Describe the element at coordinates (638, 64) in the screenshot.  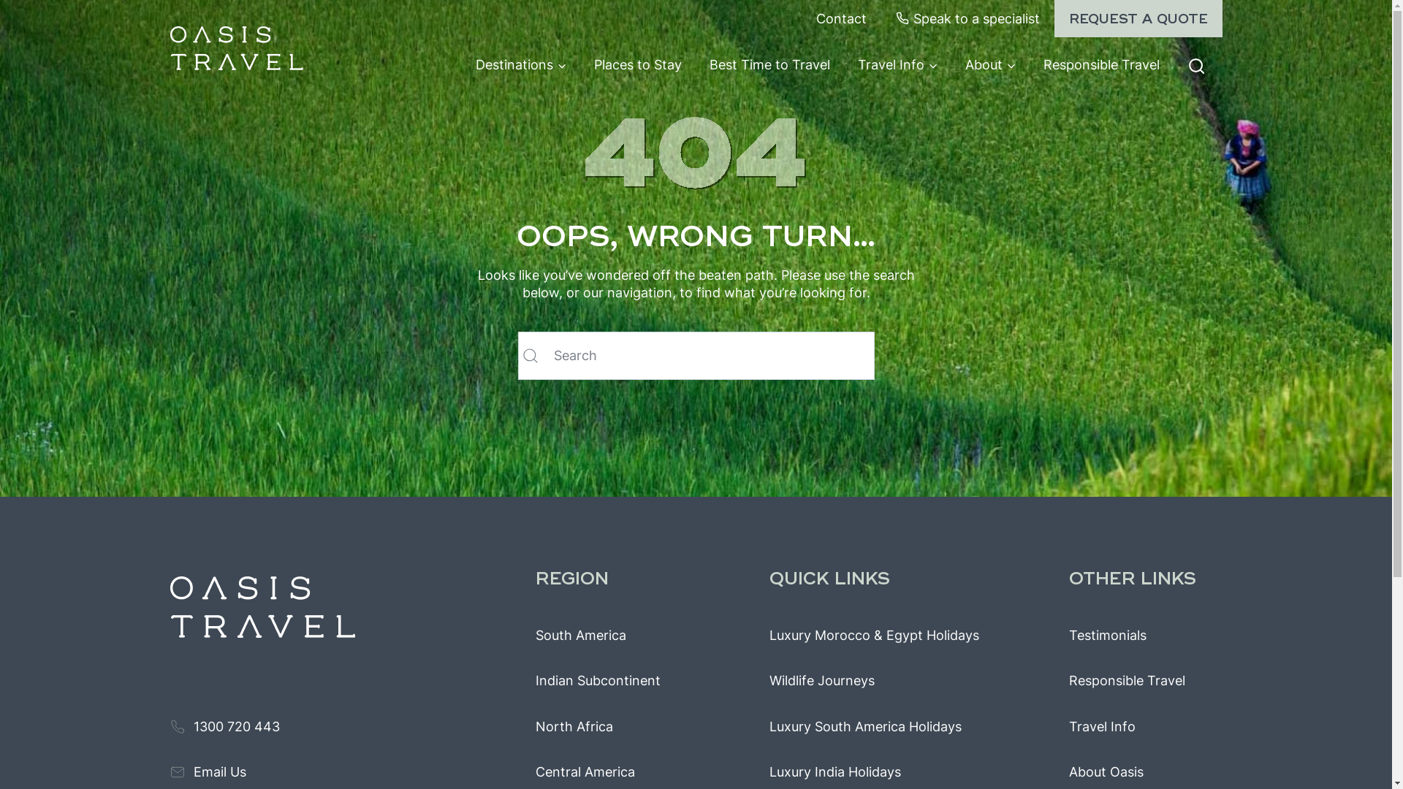
I see `Places to Stay` at that location.